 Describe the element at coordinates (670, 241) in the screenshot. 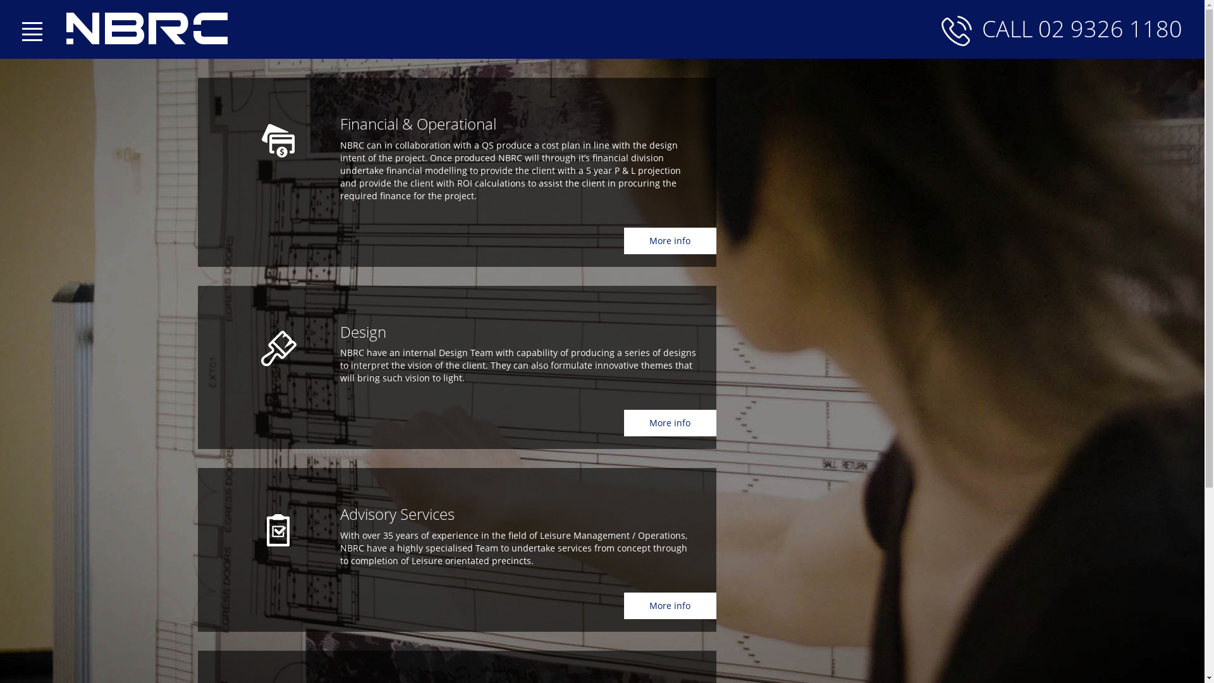

I see `More info` at that location.